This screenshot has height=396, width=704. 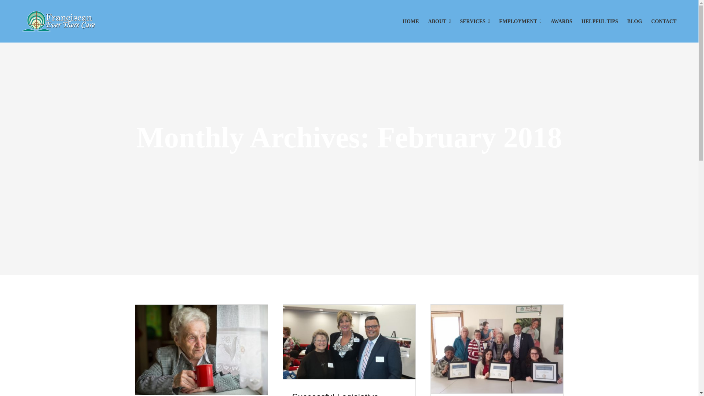 What do you see at coordinates (561, 21) in the screenshot?
I see `AWARDS` at bounding box center [561, 21].